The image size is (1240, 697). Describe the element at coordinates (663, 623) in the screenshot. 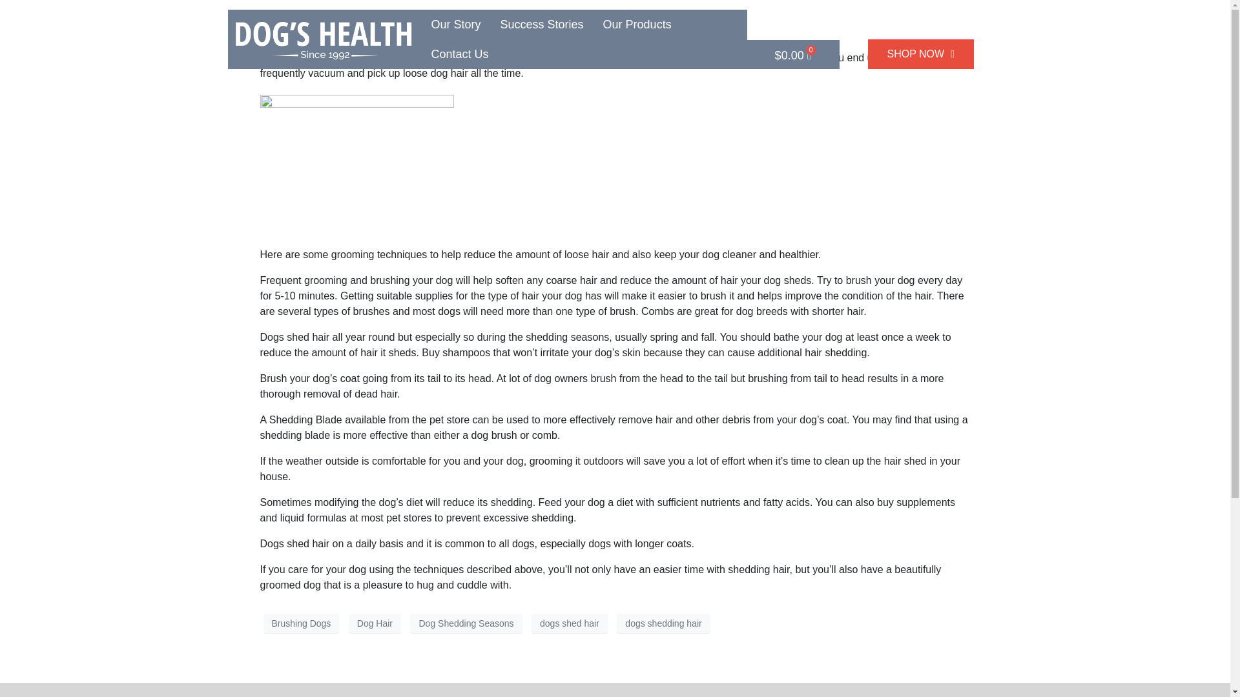

I see `dogs shedding hair` at that location.